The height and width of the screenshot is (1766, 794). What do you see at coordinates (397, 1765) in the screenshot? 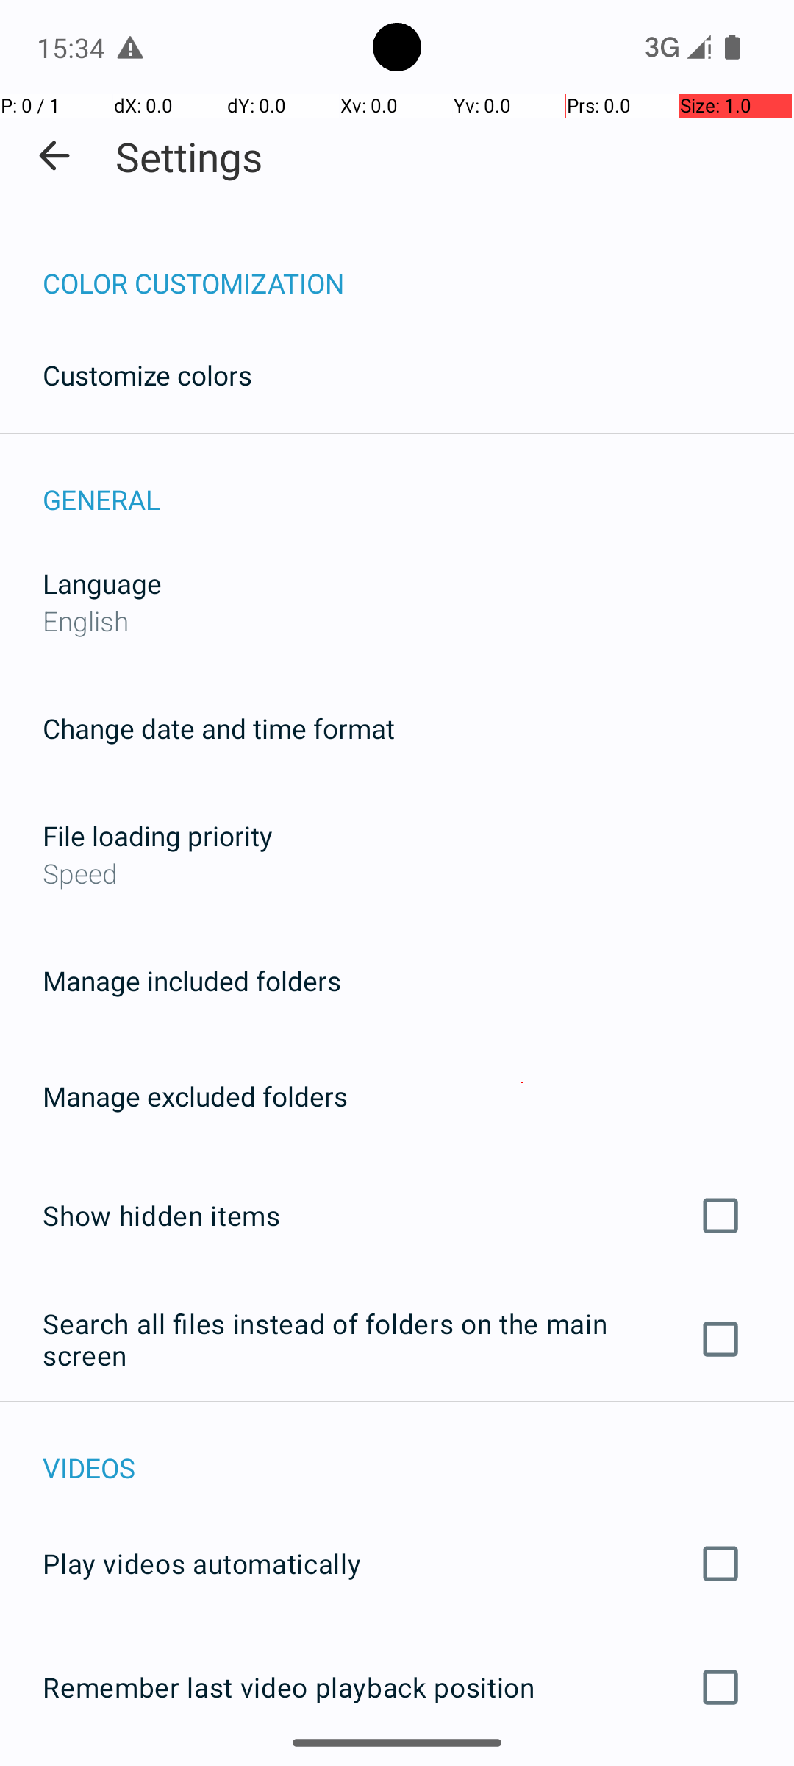
I see `Loop videos` at bounding box center [397, 1765].